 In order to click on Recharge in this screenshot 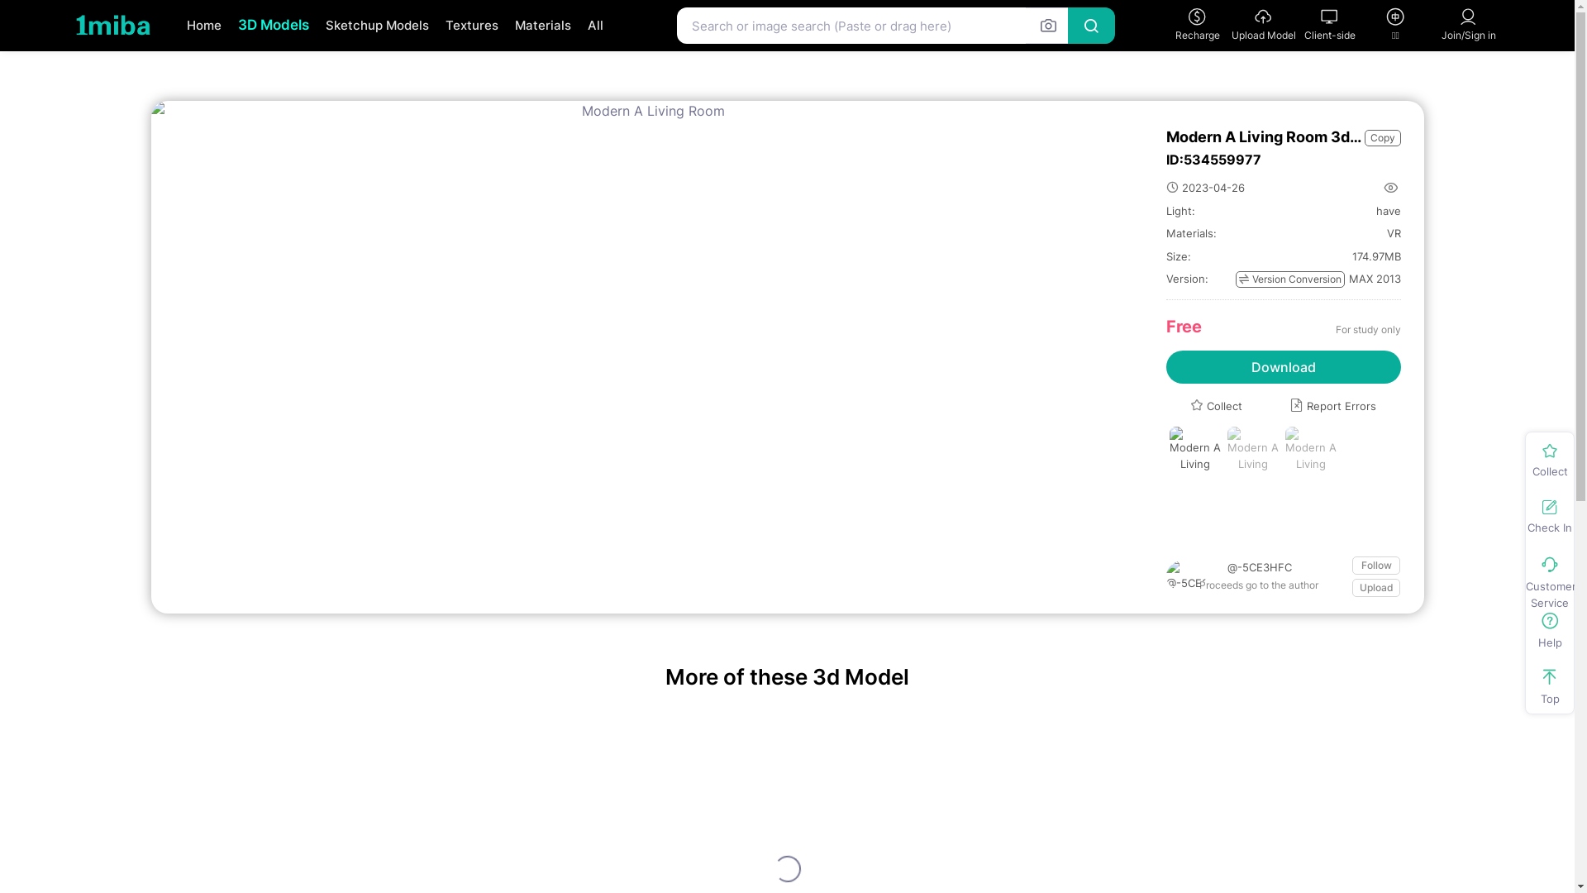, I will do `click(1197, 25)`.